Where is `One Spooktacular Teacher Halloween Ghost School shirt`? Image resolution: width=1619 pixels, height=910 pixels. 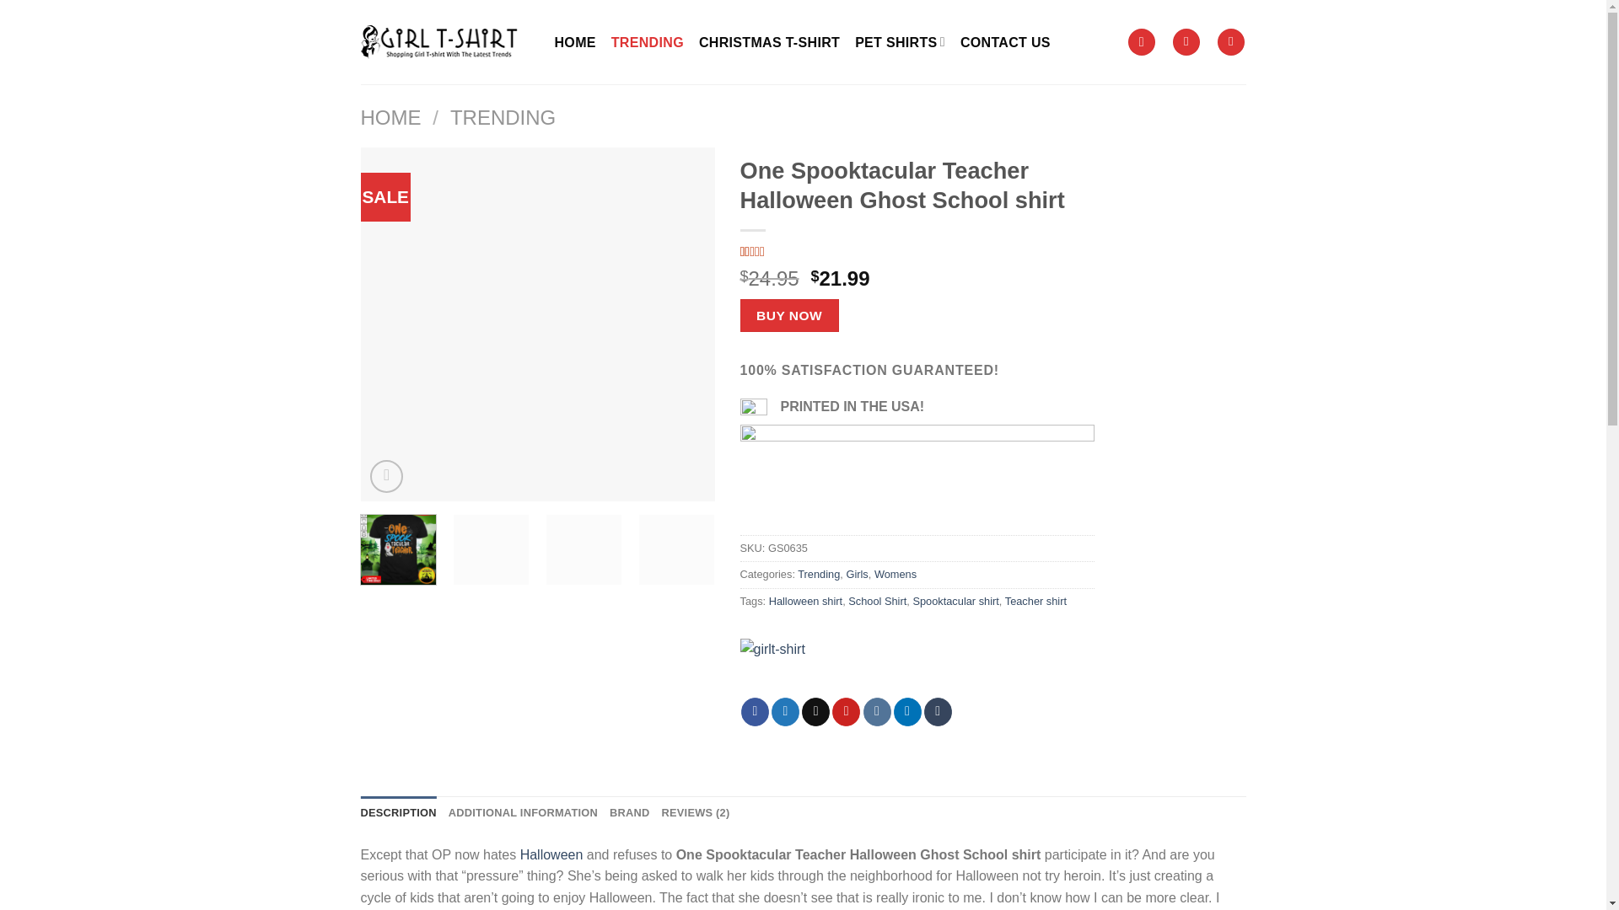 One Spooktacular Teacher Halloween Ghost School shirt is located at coordinates (789, 315).